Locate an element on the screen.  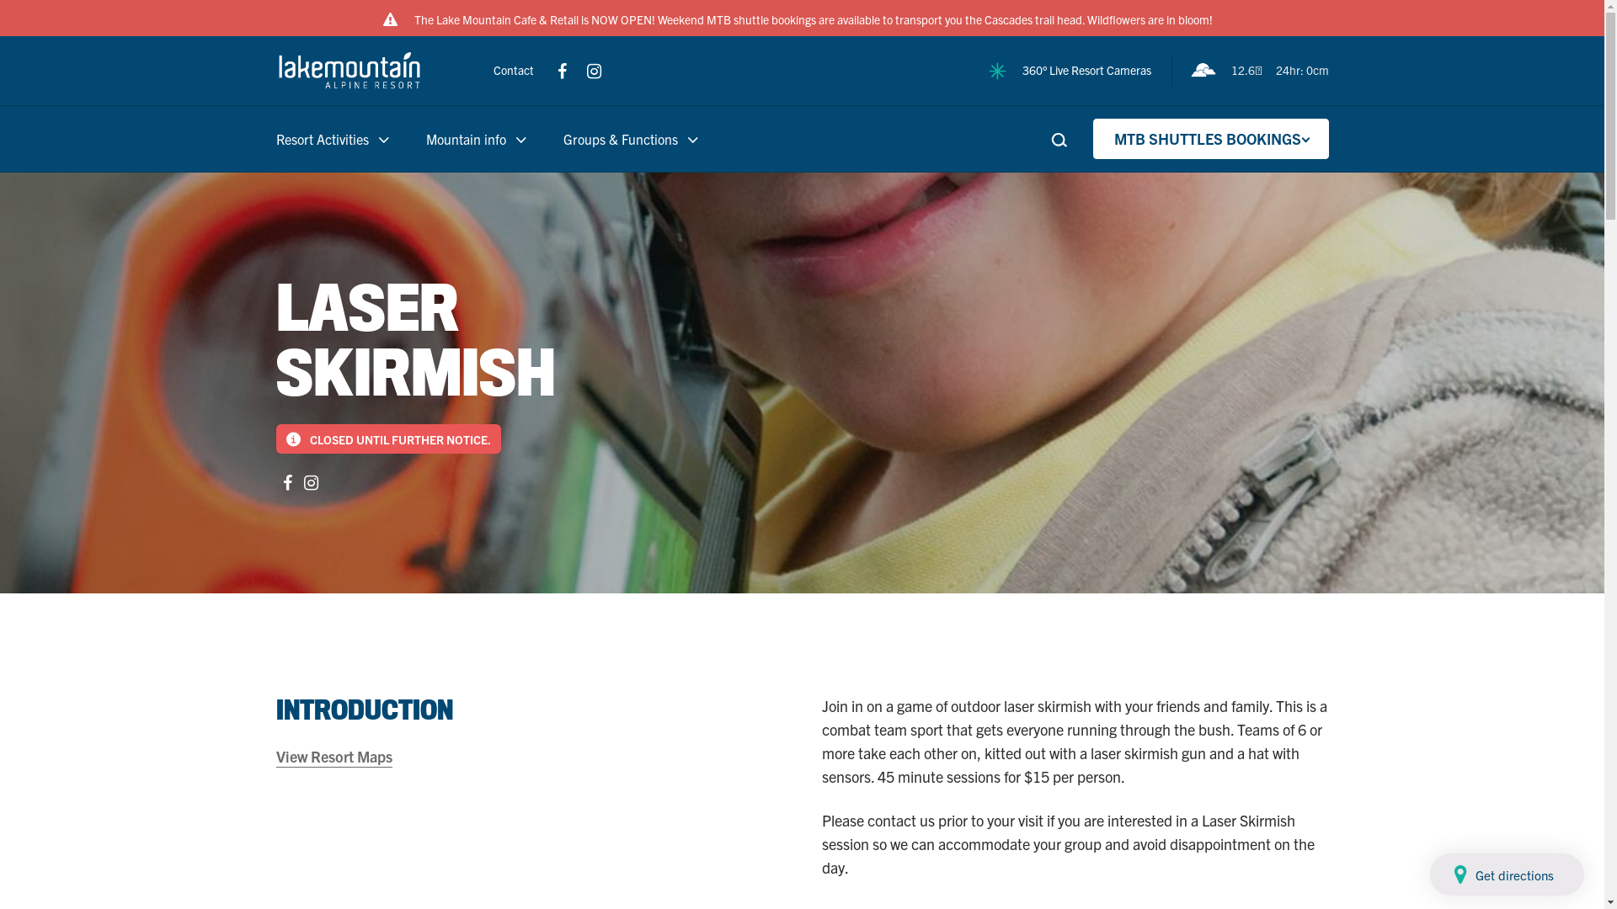
Groups & Functions is located at coordinates (620, 139).